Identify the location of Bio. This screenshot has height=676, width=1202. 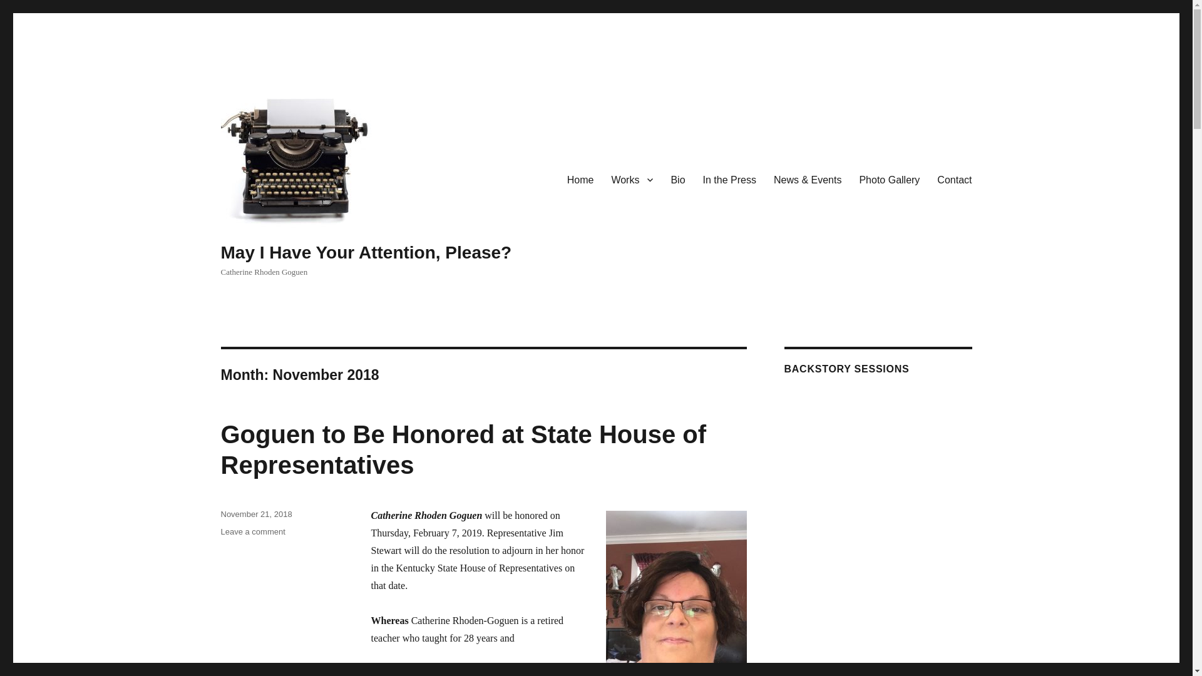
(677, 179).